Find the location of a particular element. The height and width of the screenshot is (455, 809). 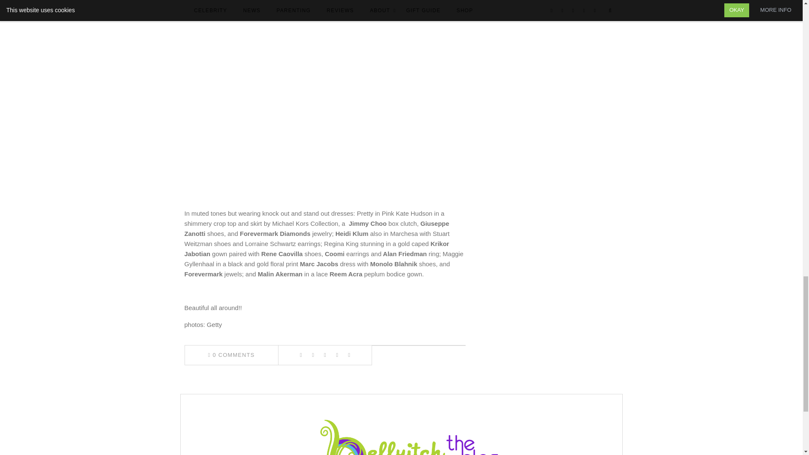

Twitter is located at coordinates (313, 355).